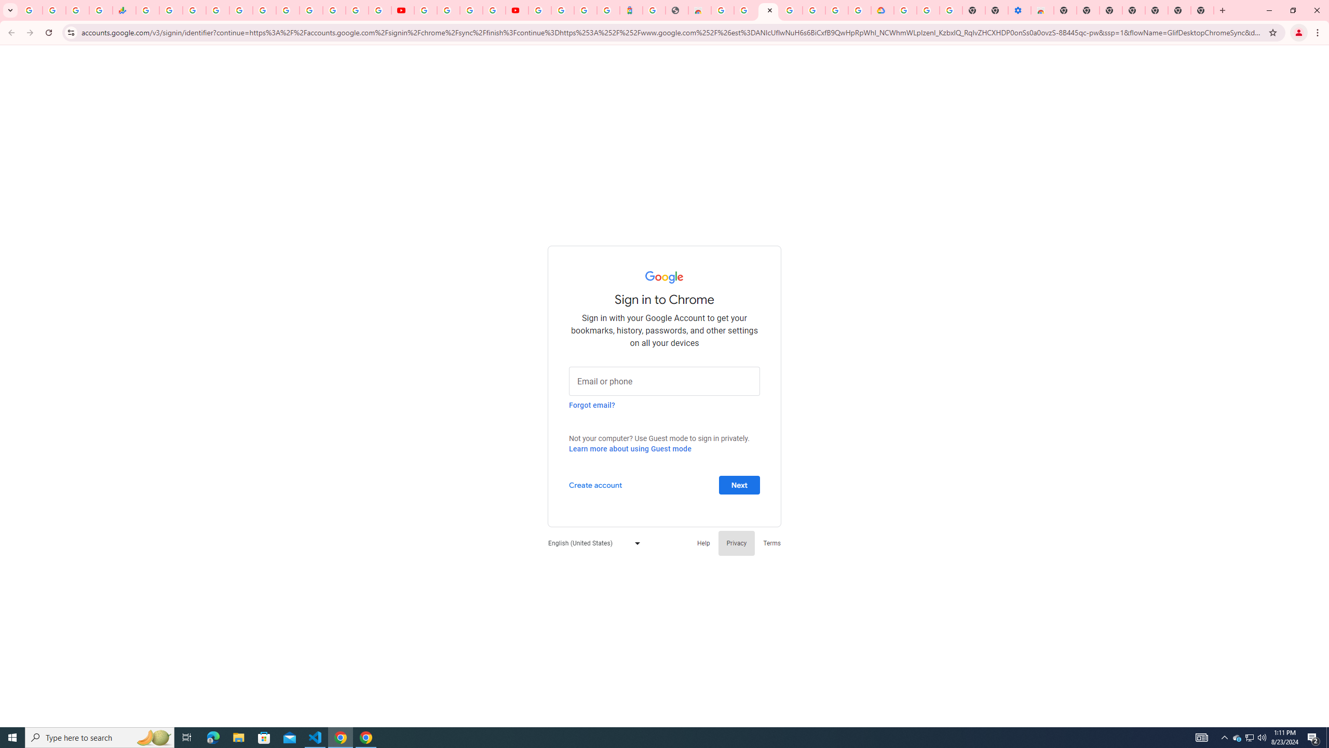 The width and height of the screenshot is (1329, 748). Describe the element at coordinates (591, 542) in the screenshot. I see `English (United States)` at that location.